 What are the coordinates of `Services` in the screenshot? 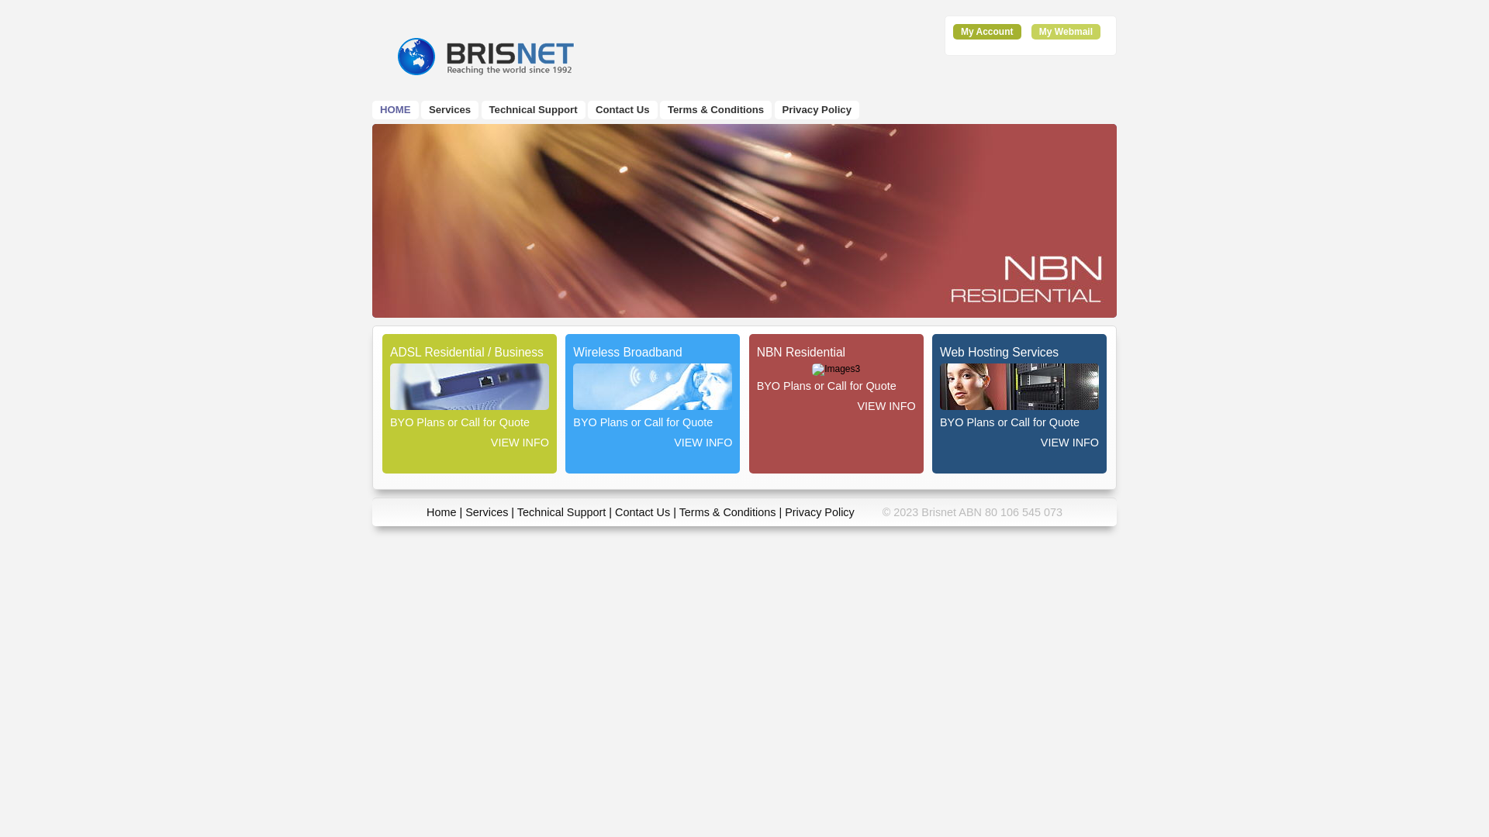 It's located at (487, 512).